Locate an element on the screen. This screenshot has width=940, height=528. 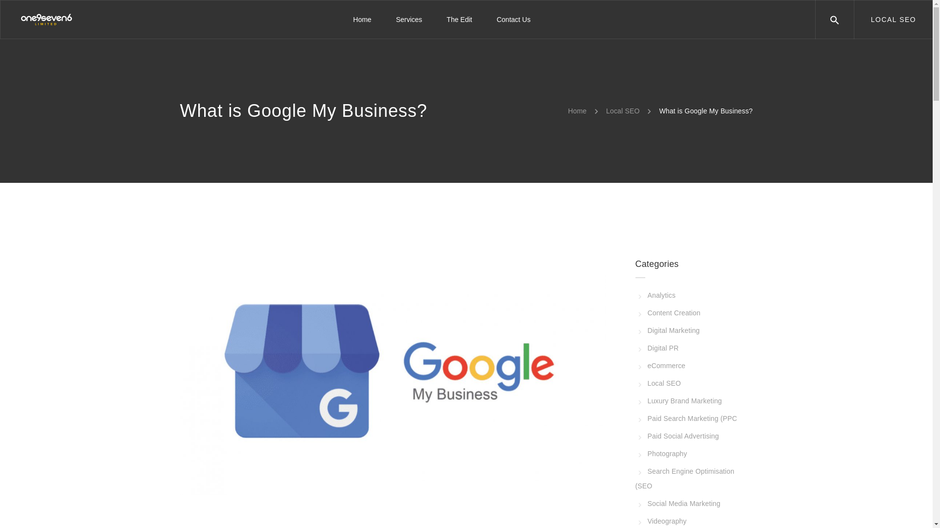
Analytics is located at coordinates (655, 295).